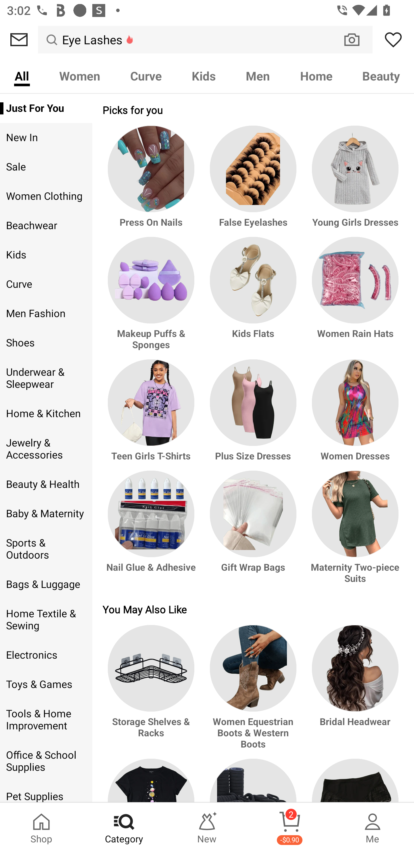 This screenshot has width=414, height=851. What do you see at coordinates (46, 225) in the screenshot?
I see `Beachwear` at bounding box center [46, 225].